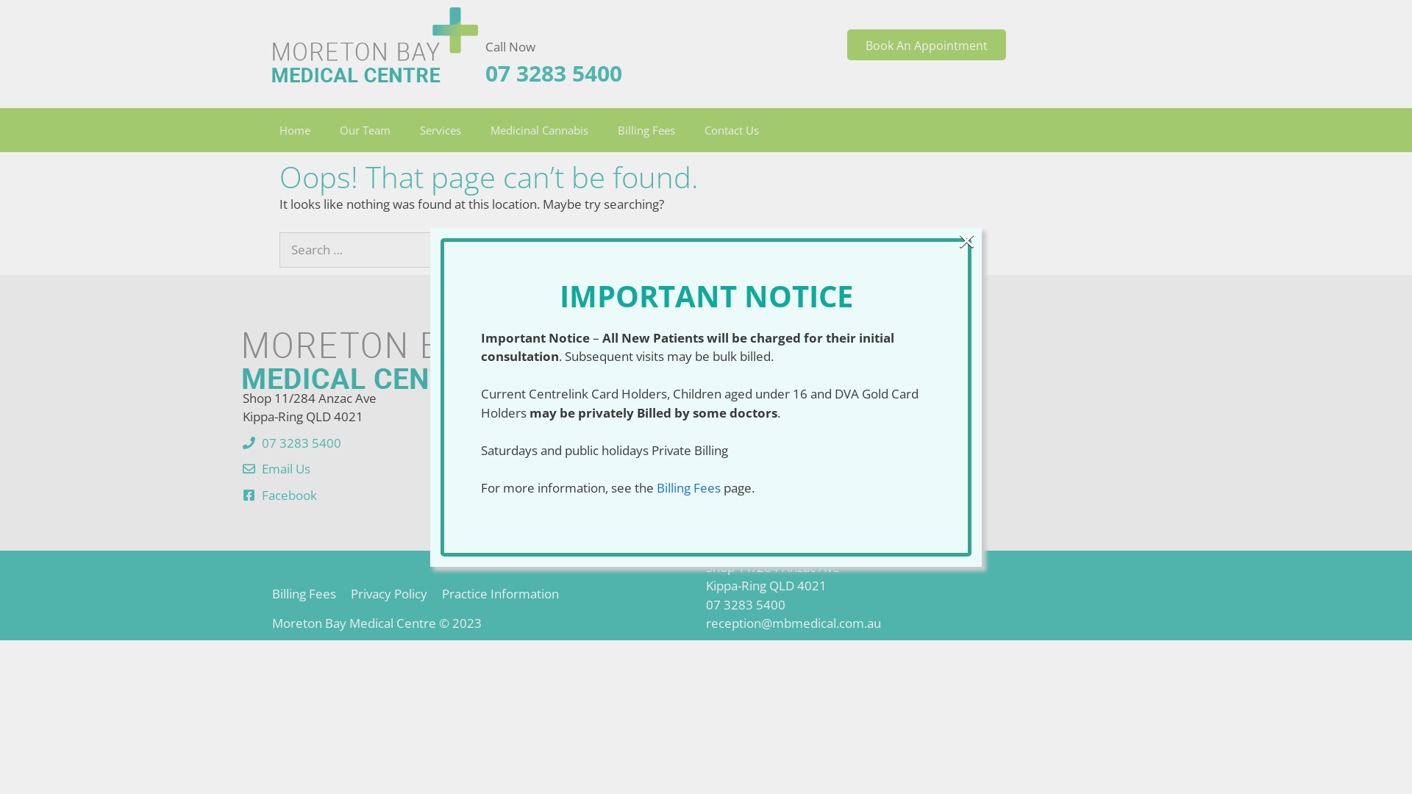  Describe the element at coordinates (304, 594) in the screenshot. I see `Billing Fees` at that location.